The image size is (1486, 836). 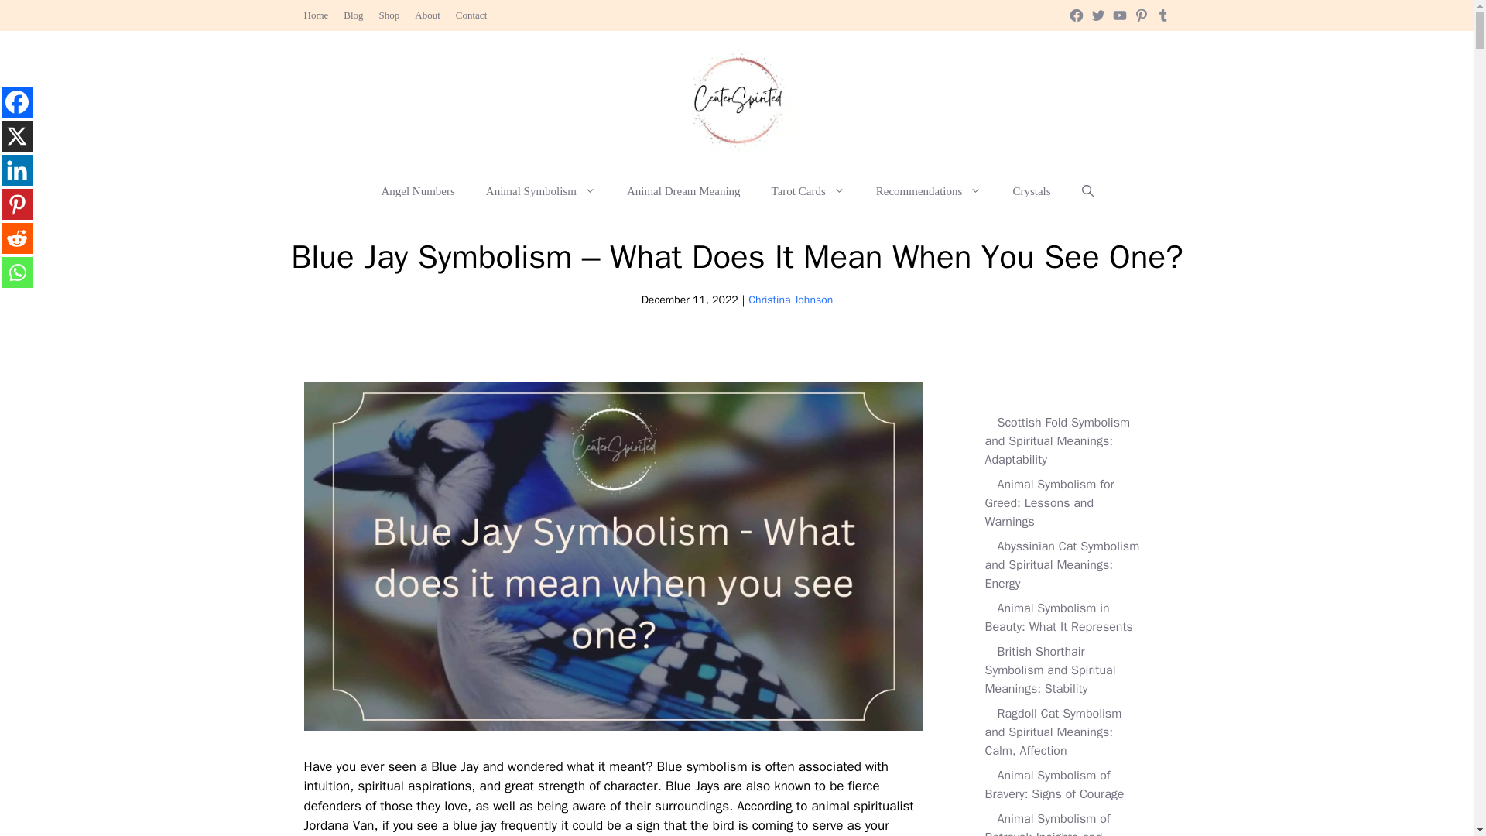 I want to click on Blog, so click(x=353, y=15).